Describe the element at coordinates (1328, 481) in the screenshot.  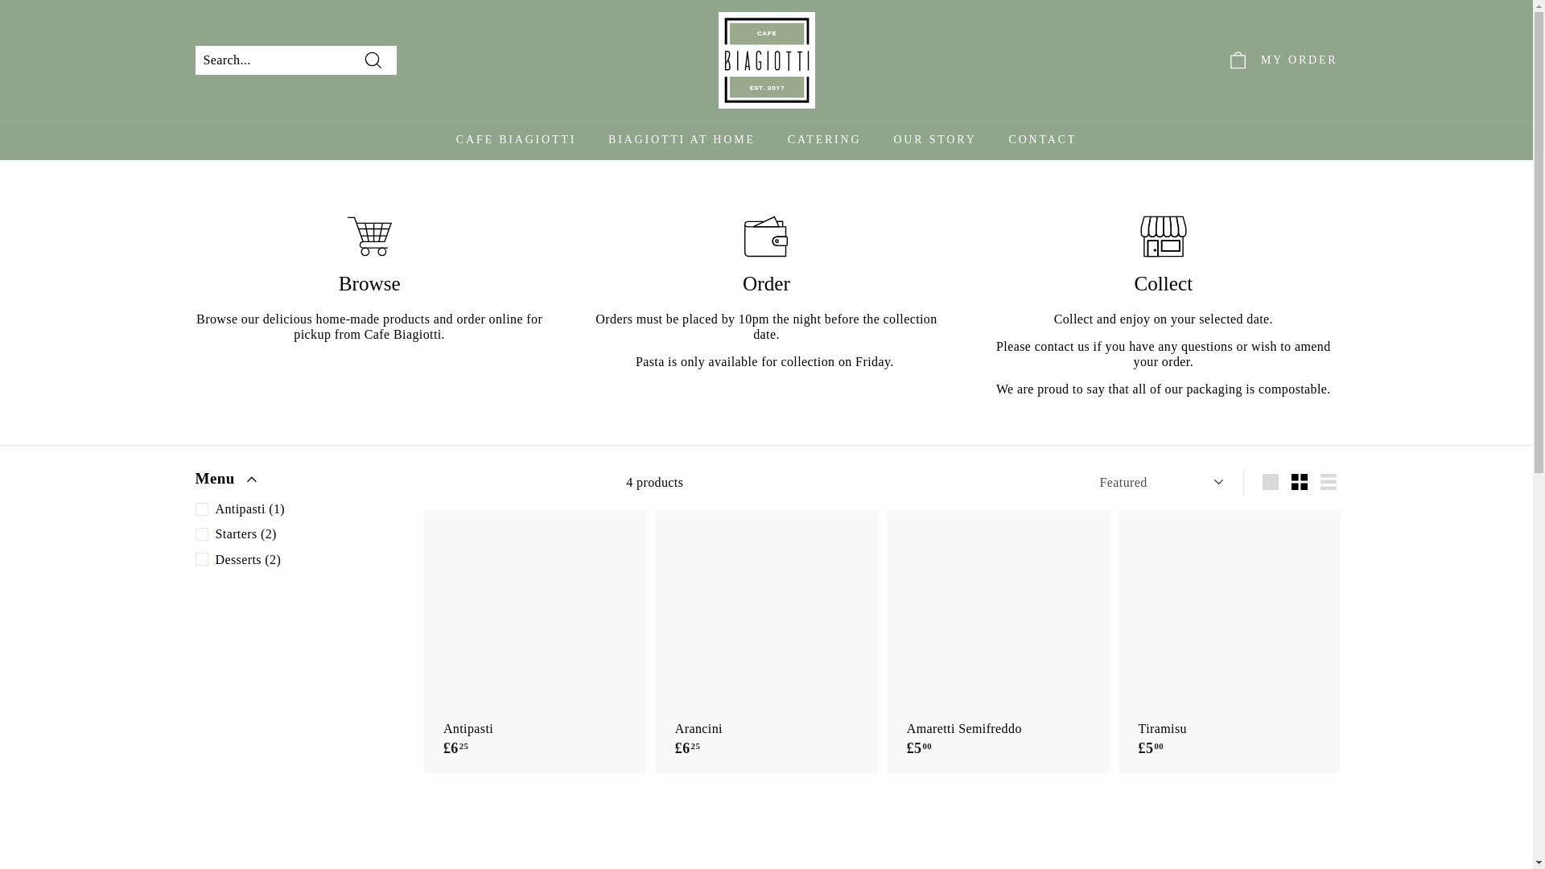
I see `List` at that location.